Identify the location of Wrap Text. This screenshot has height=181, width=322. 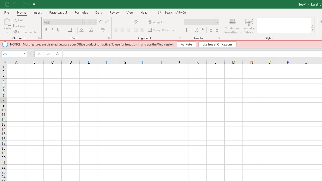
(157, 22).